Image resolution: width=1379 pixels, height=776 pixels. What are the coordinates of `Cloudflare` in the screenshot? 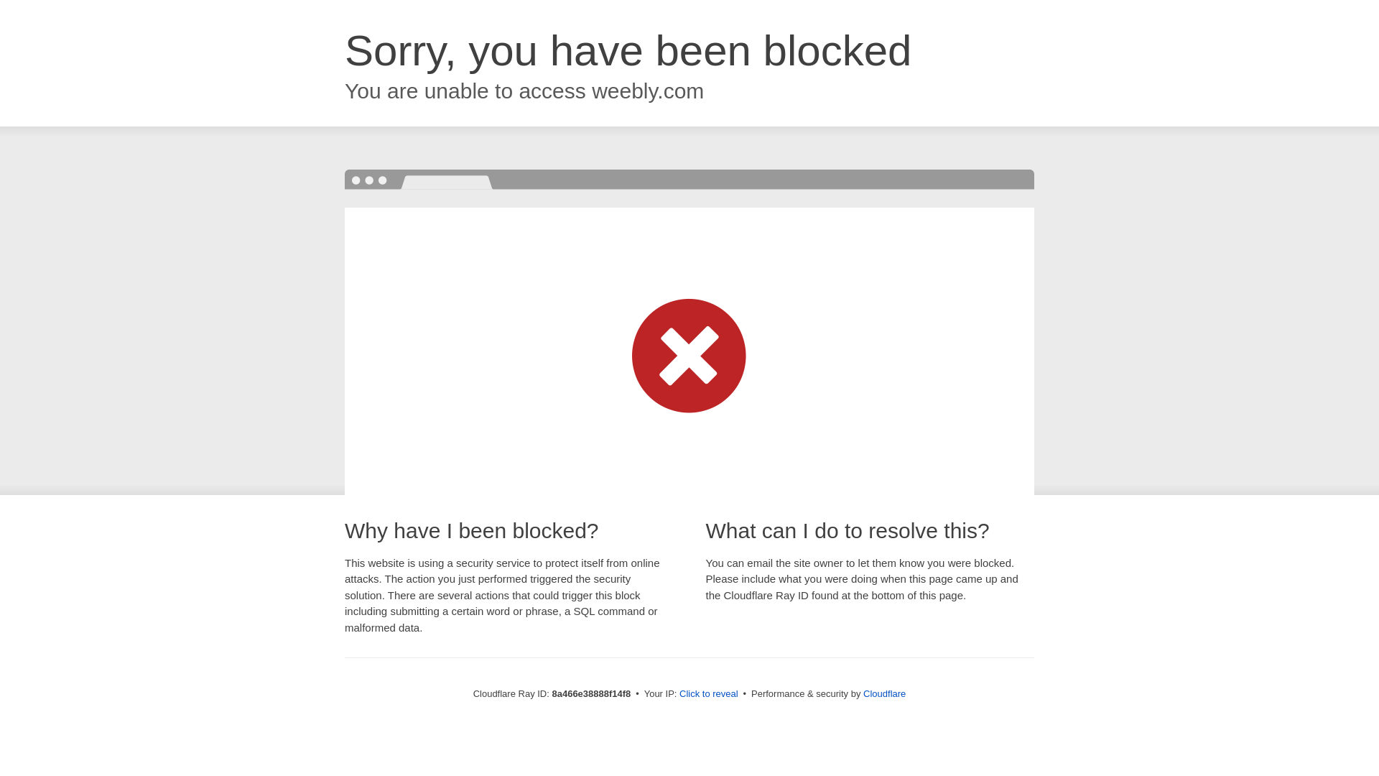 It's located at (884, 693).